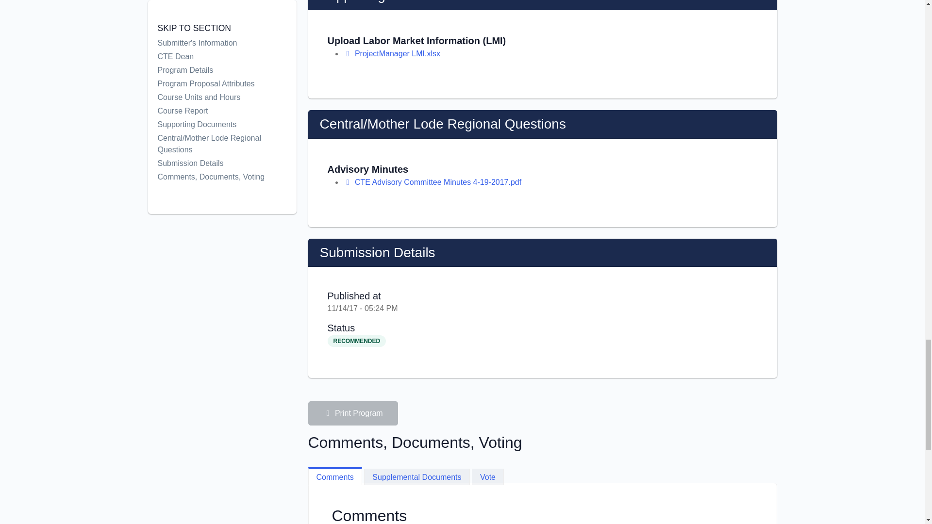 The height and width of the screenshot is (524, 932). What do you see at coordinates (352, 413) in the screenshot?
I see `Print Program` at bounding box center [352, 413].